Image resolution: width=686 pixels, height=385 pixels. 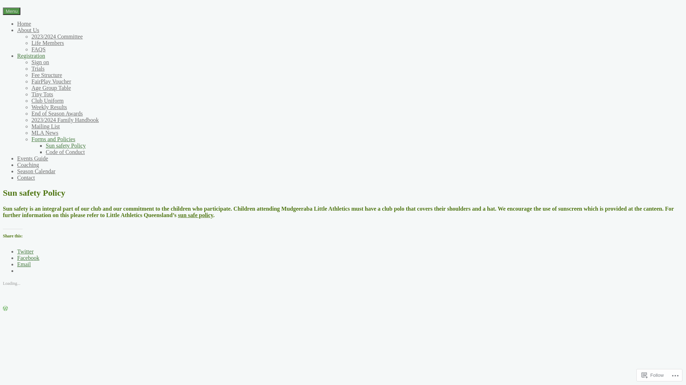 I want to click on About Us, so click(x=28, y=30).